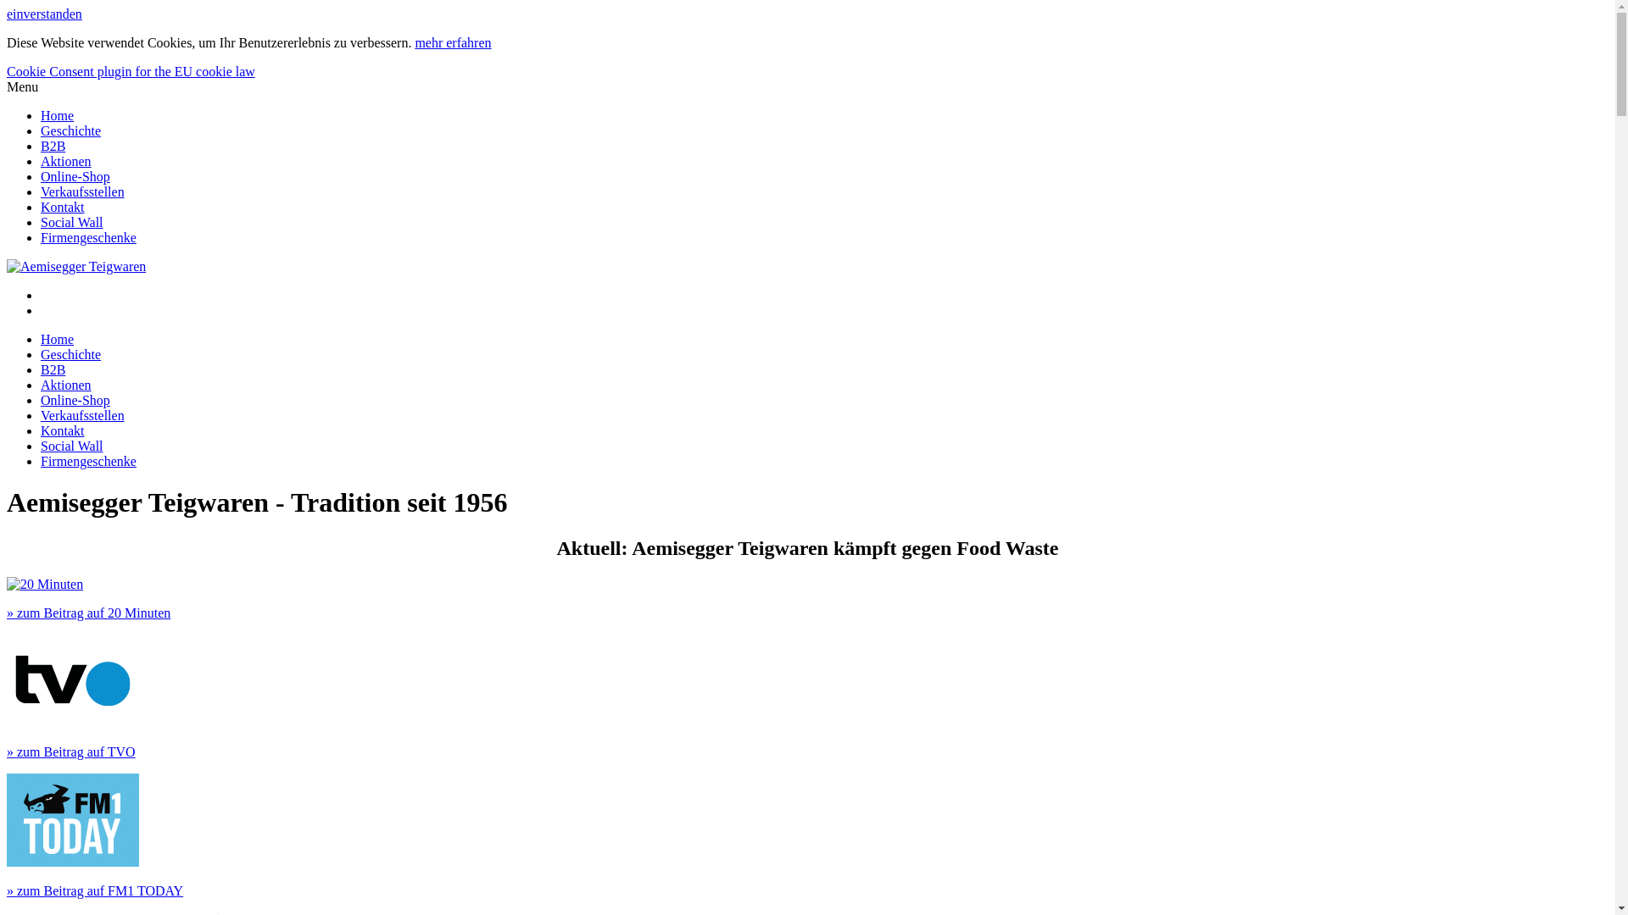 The height and width of the screenshot is (915, 1628). Describe the element at coordinates (88, 461) in the screenshot. I see `Firmengeschenke` at that location.